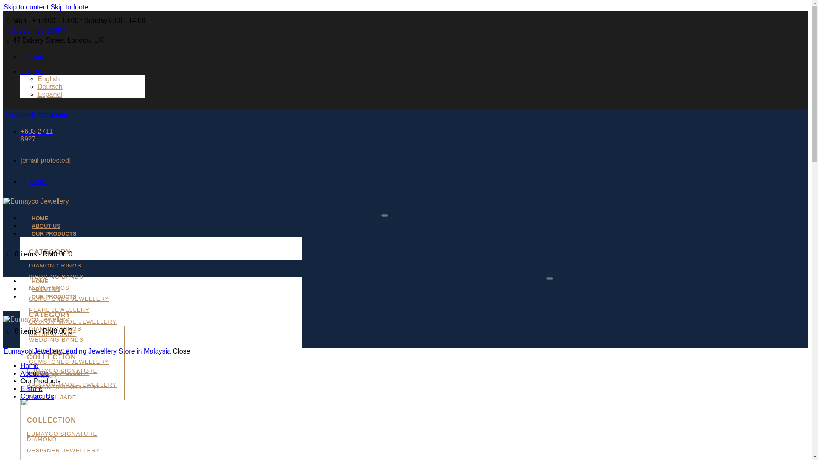  What do you see at coordinates (46, 226) in the screenshot?
I see `ABOUT US` at bounding box center [46, 226].